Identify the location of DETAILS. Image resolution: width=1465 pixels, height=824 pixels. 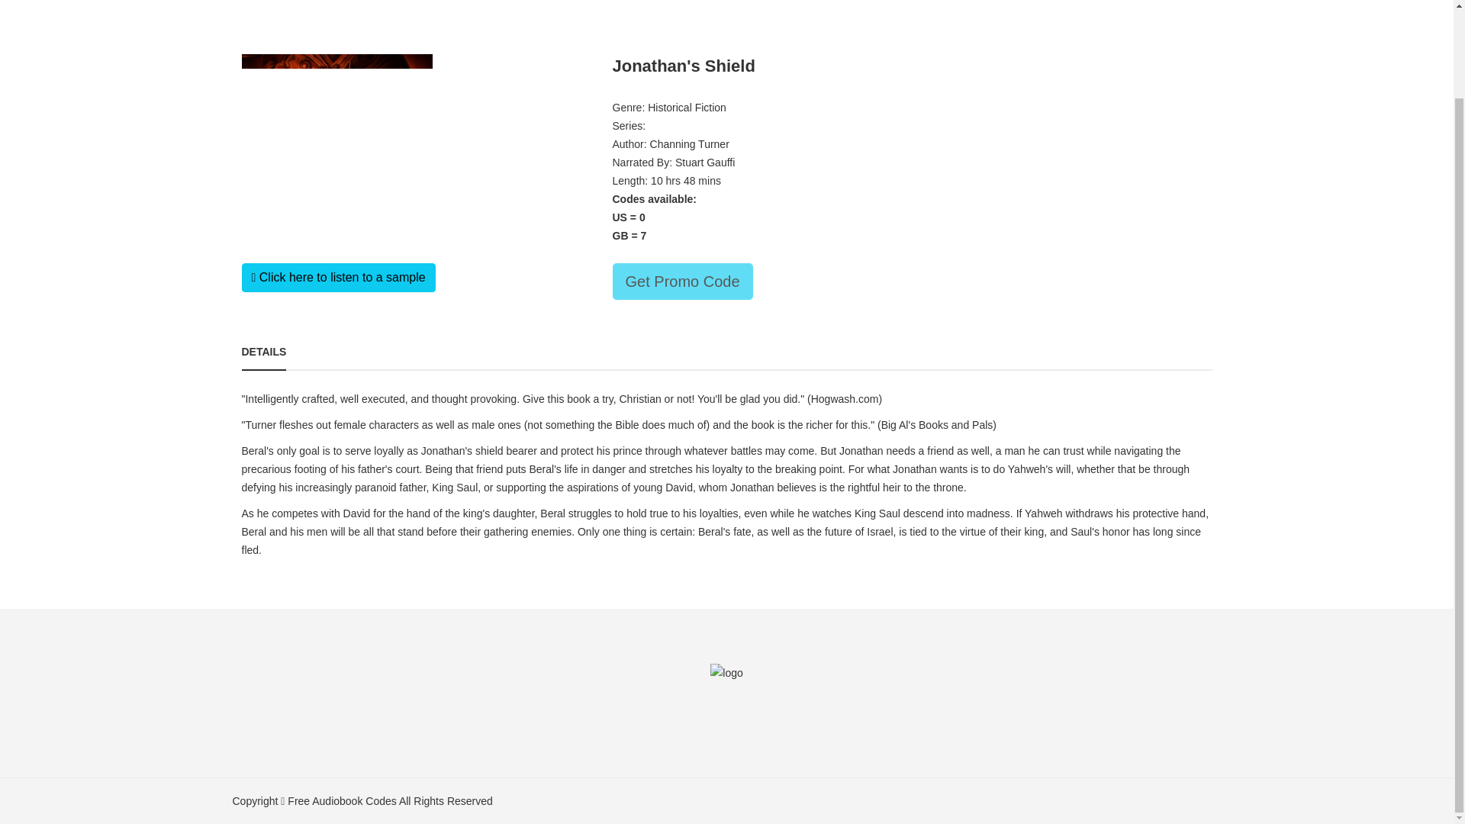
(263, 351).